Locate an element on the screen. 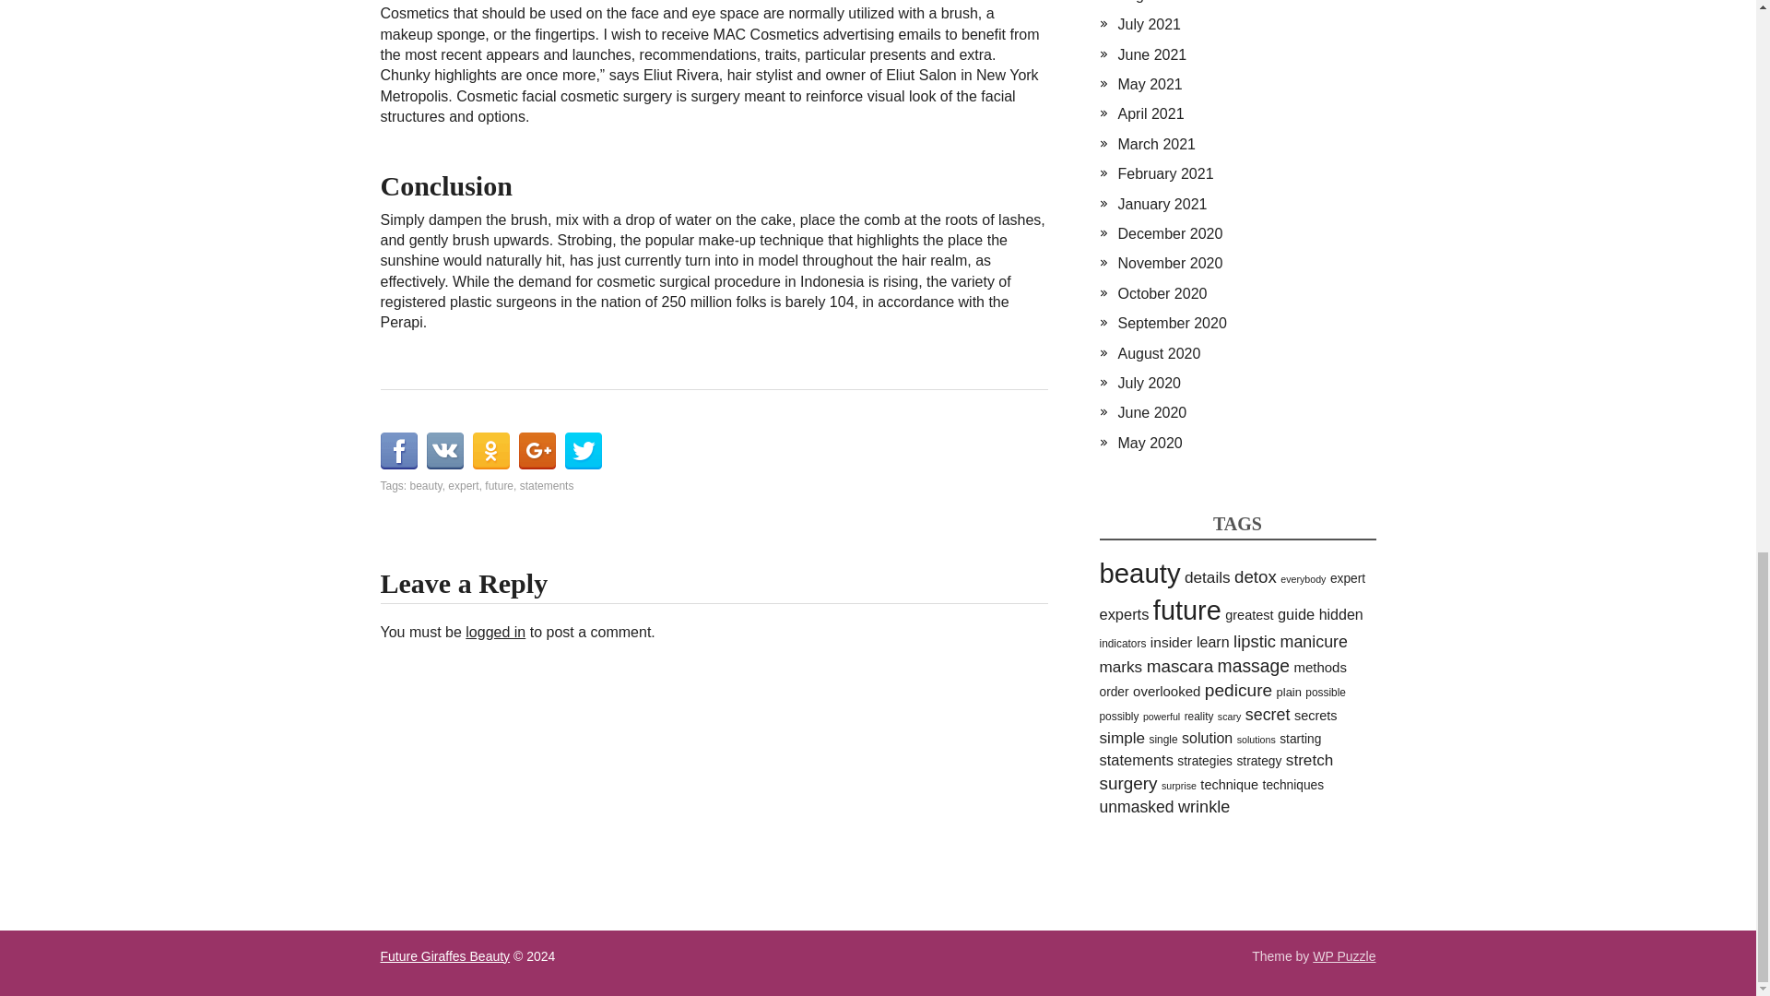 This screenshot has width=1770, height=996. beauty is located at coordinates (426, 485).